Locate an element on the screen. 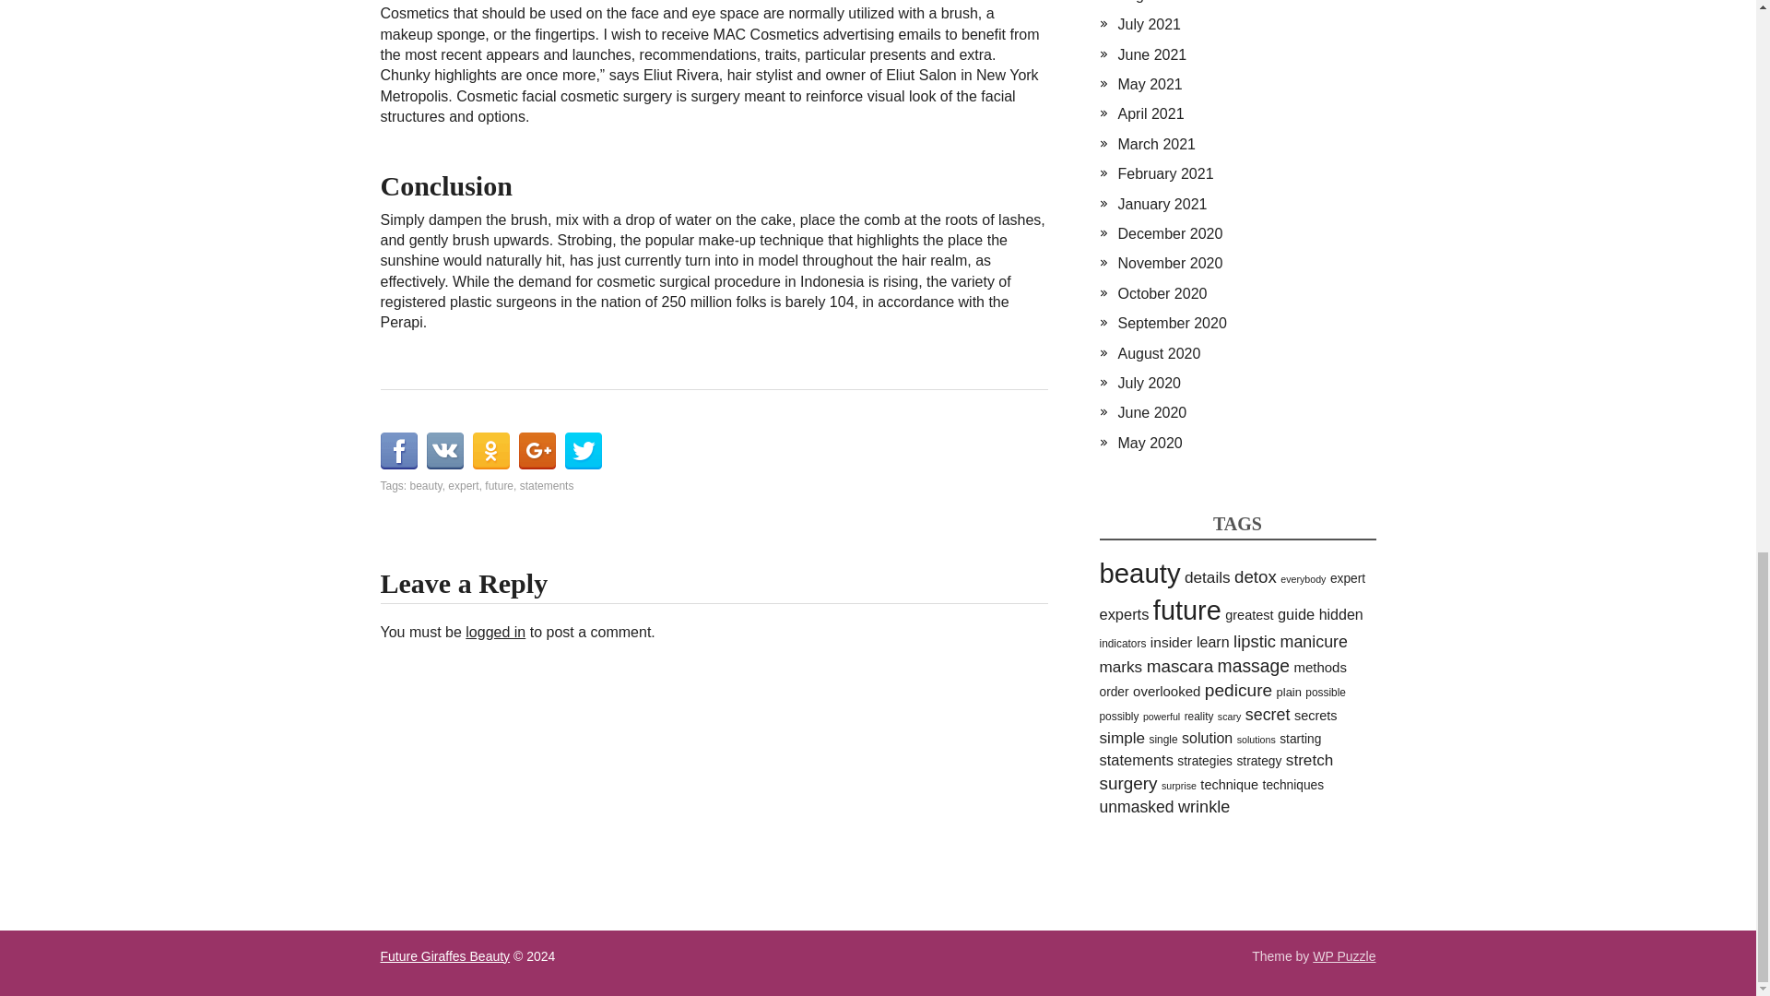 This screenshot has width=1770, height=996. beauty is located at coordinates (426, 485).